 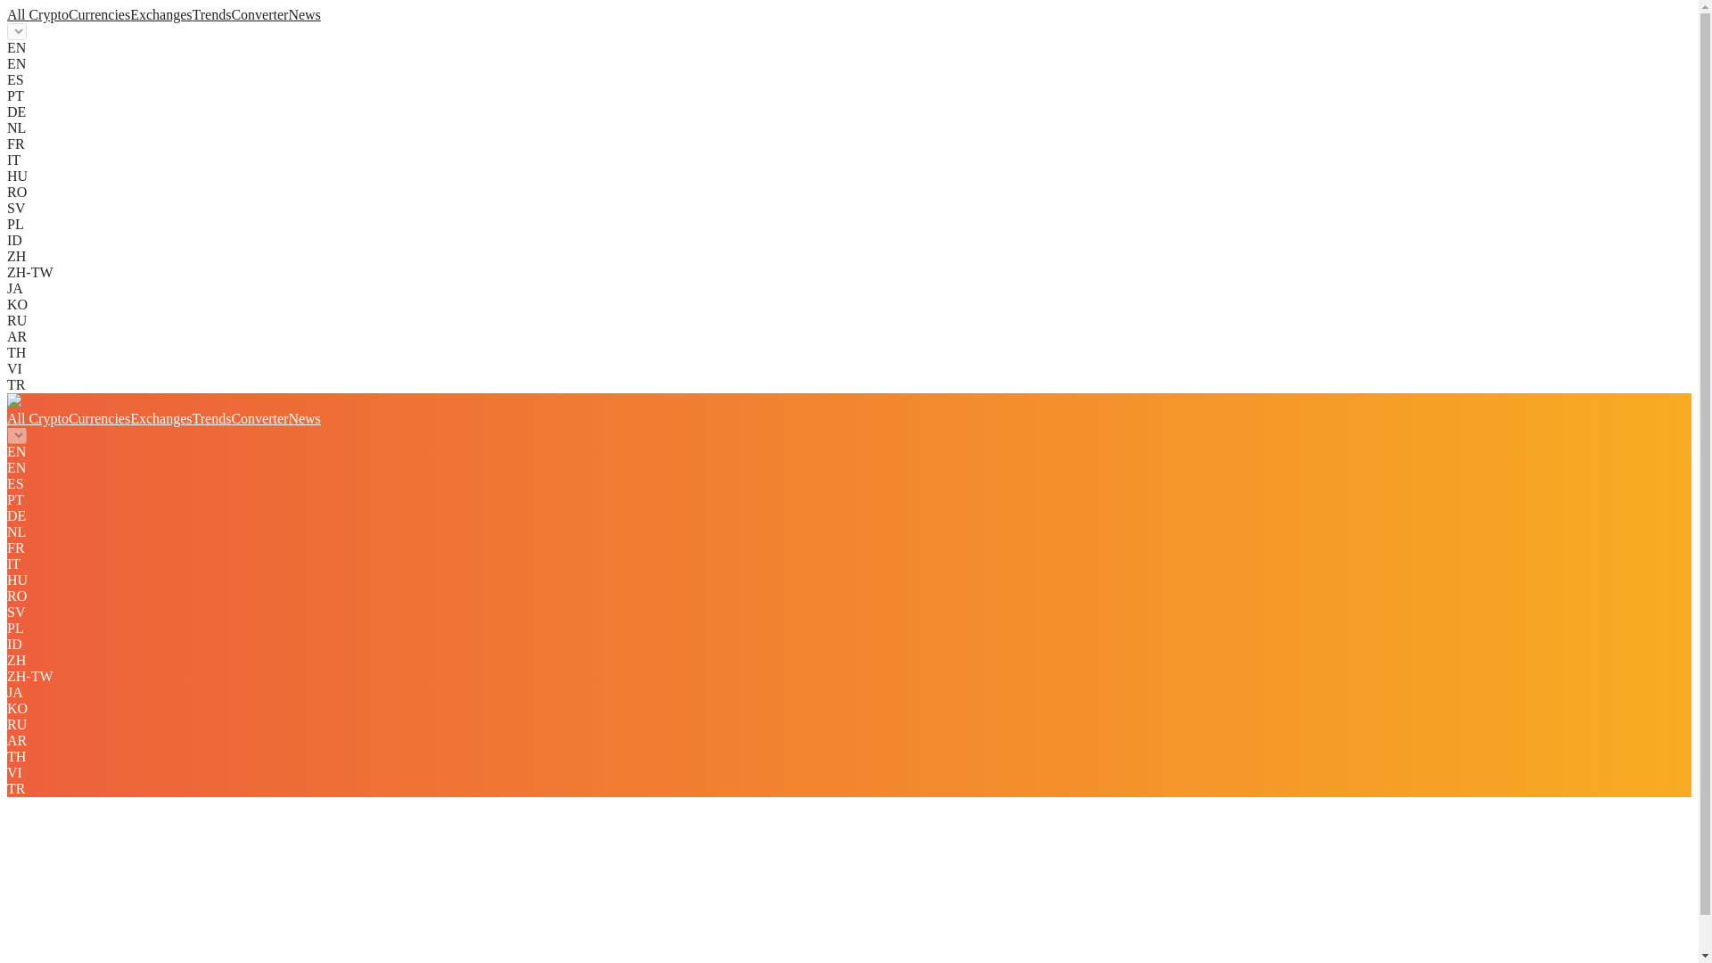 What do you see at coordinates (68, 14) in the screenshot?
I see `All CryptoCurrencies` at bounding box center [68, 14].